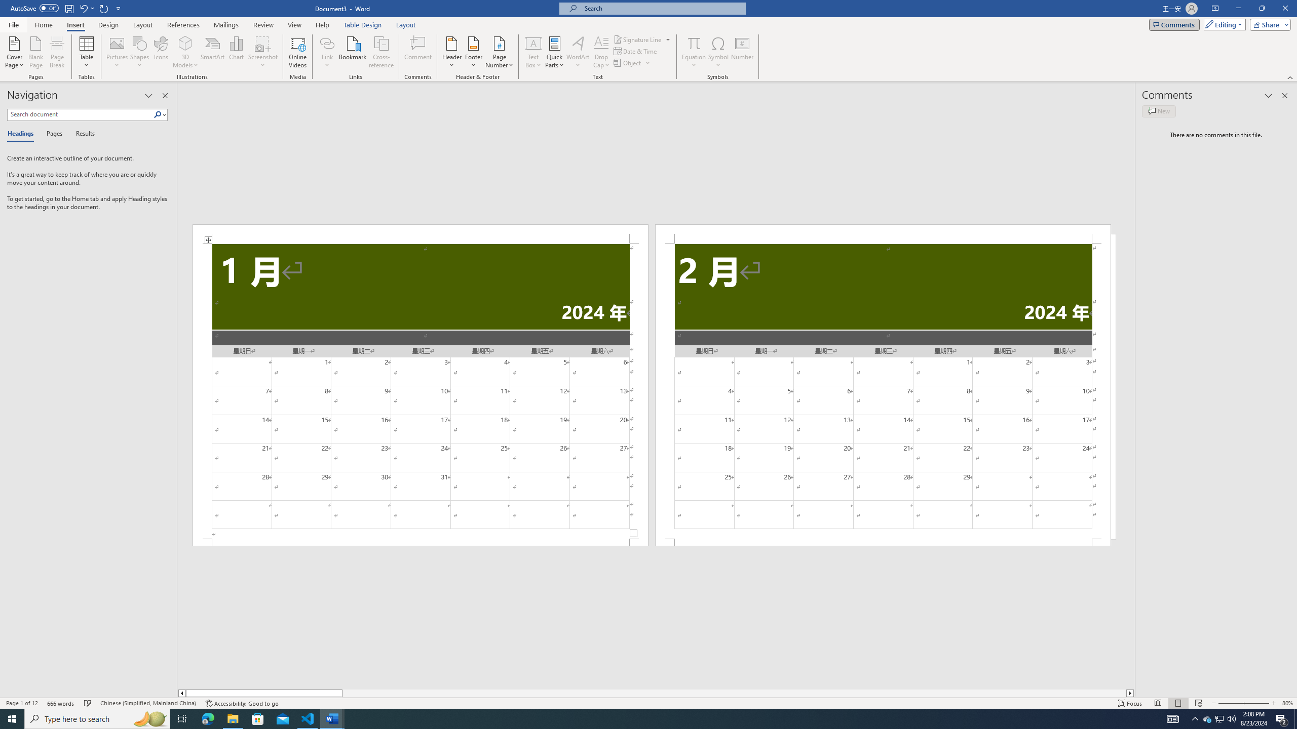 The image size is (1297, 729). What do you see at coordinates (87, 52) in the screenshot?
I see `Table` at bounding box center [87, 52].